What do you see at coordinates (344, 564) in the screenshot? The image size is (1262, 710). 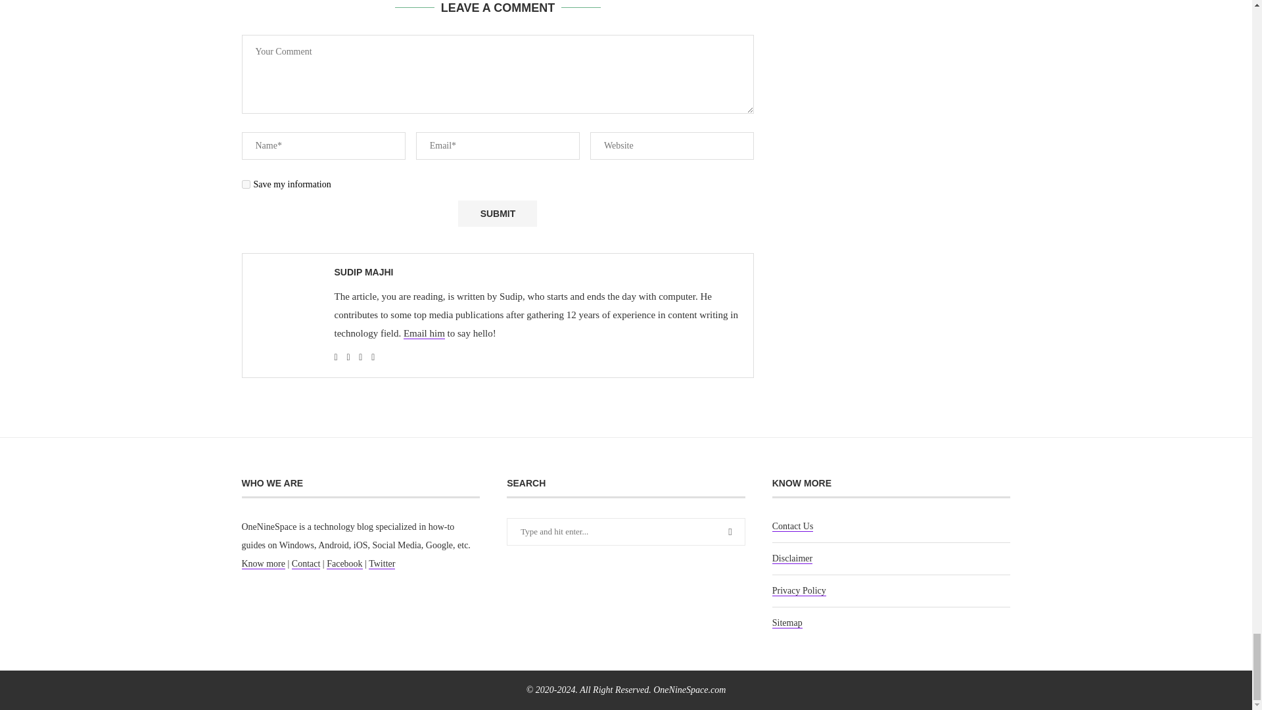 I see `Facebook` at bounding box center [344, 564].